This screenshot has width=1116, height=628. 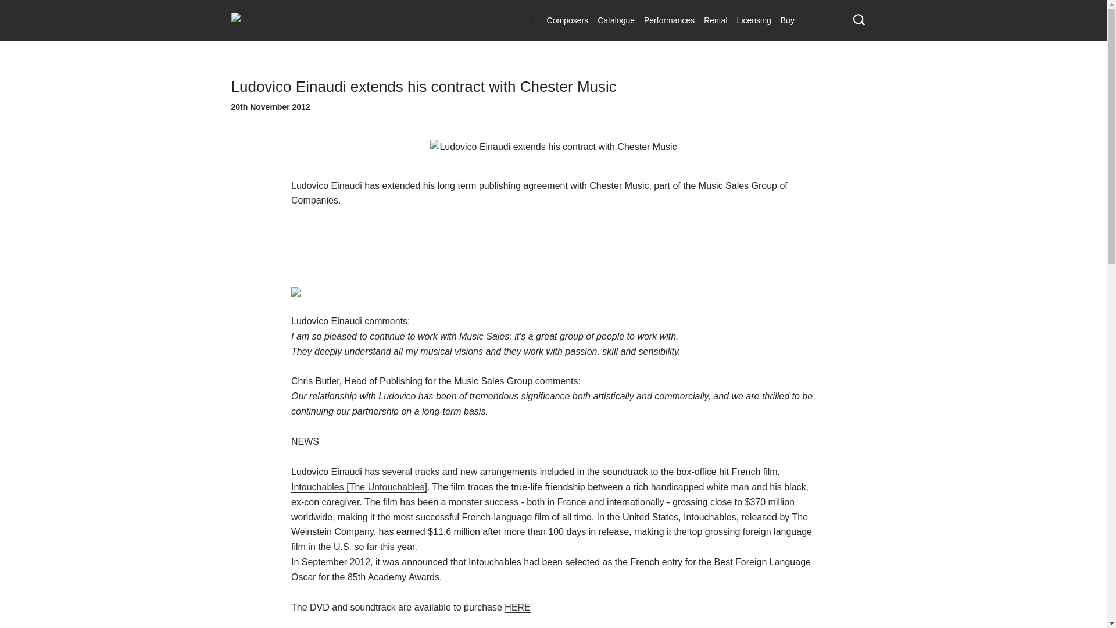 I want to click on Catalogue, so click(x=616, y=20).